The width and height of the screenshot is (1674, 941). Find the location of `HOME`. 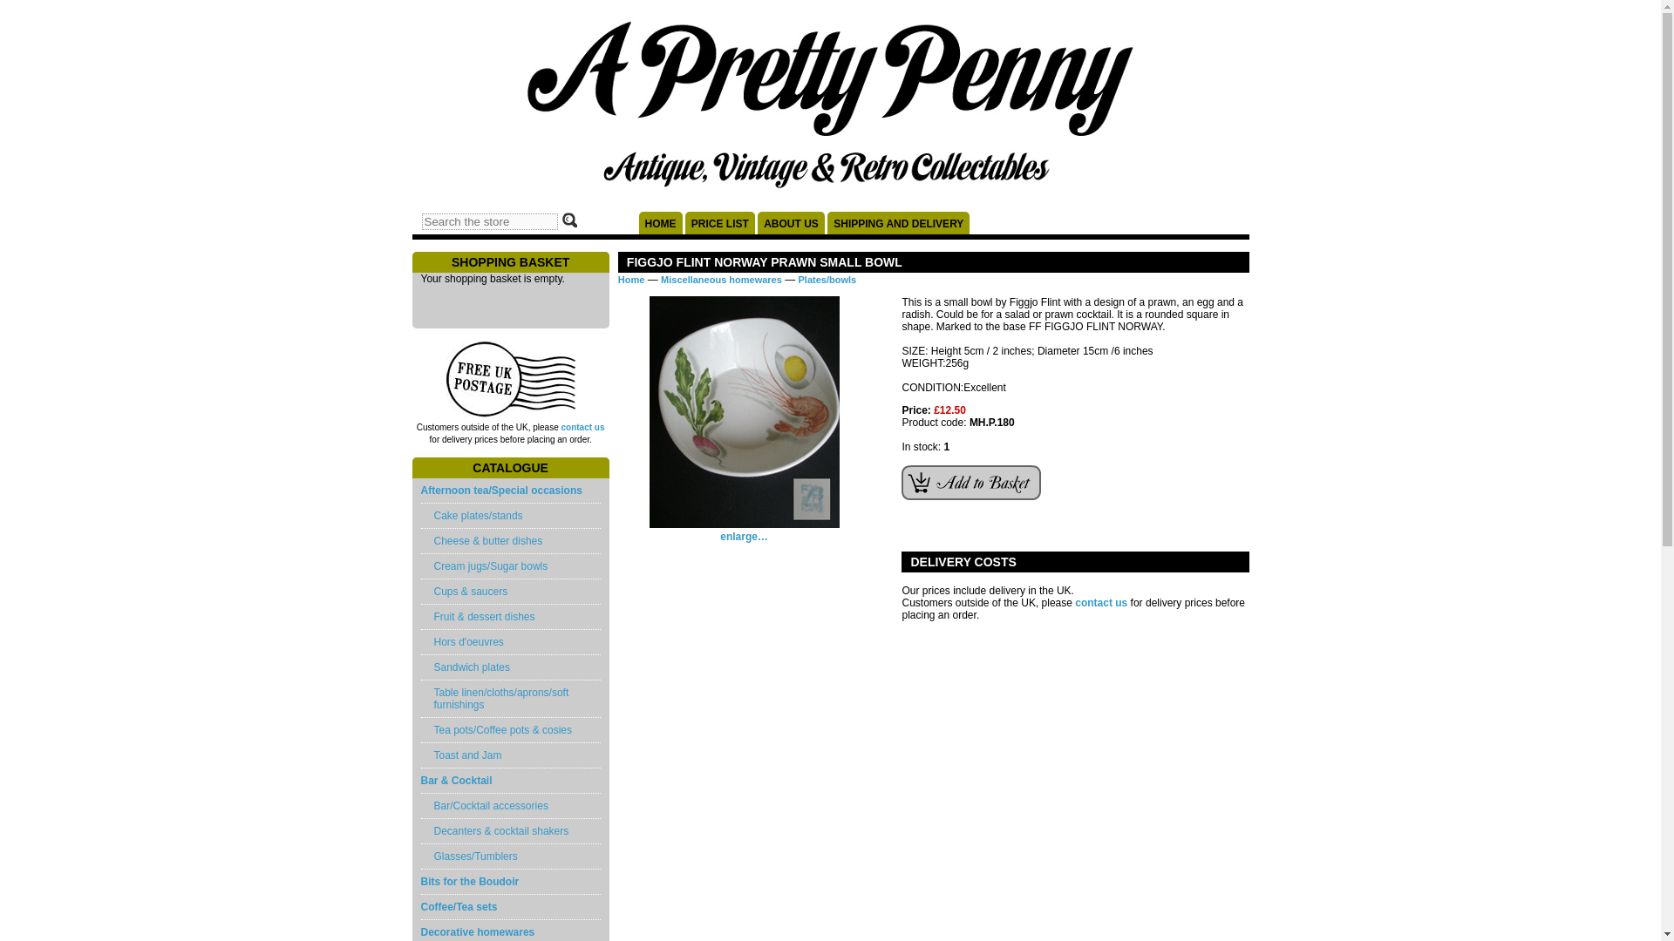

HOME is located at coordinates (659, 223).